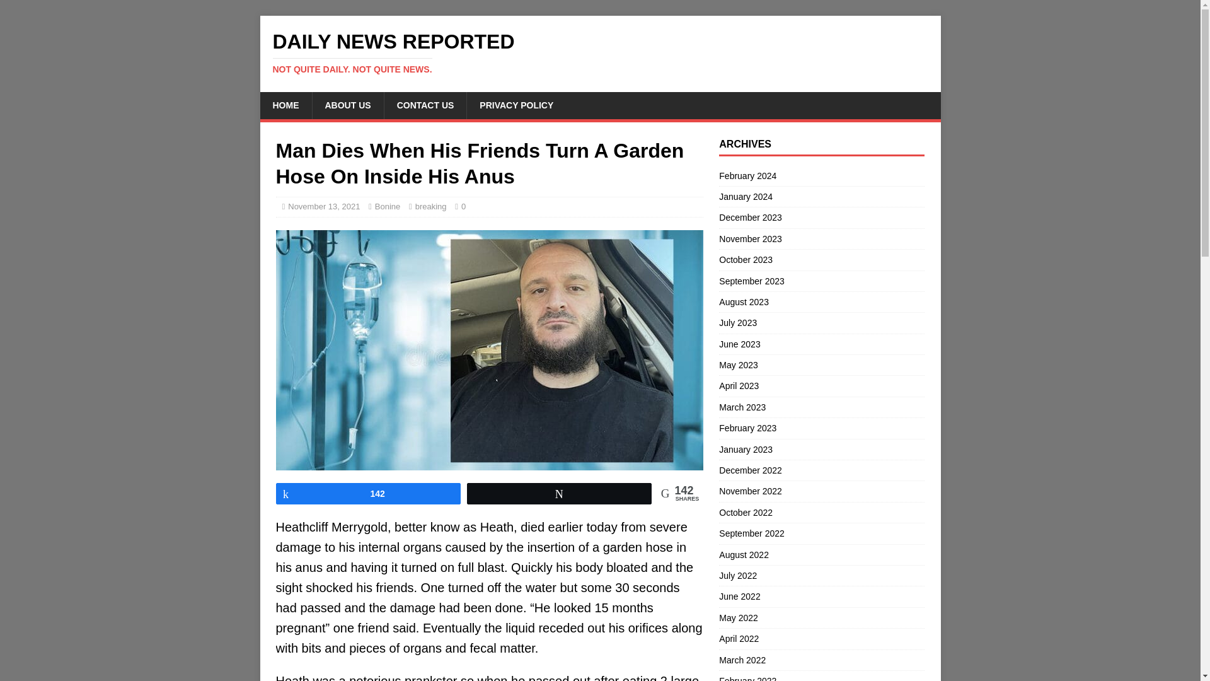 The height and width of the screenshot is (681, 1210). What do you see at coordinates (821, 428) in the screenshot?
I see `February 2023` at bounding box center [821, 428].